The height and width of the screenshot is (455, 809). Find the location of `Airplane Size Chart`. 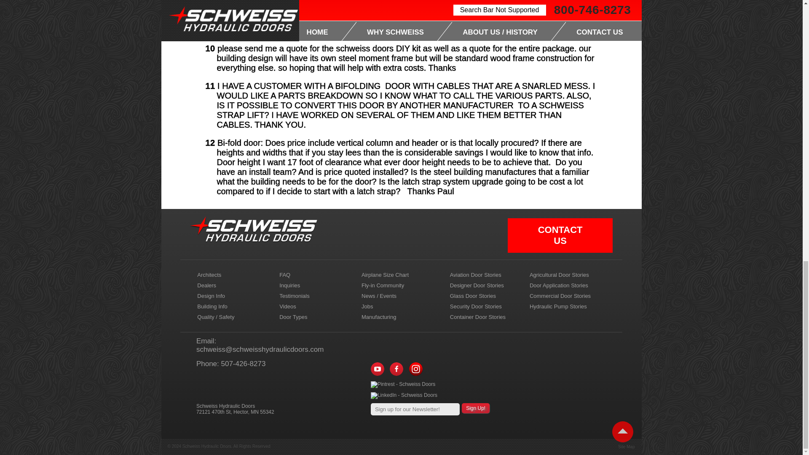

Airplane Size Chart is located at coordinates (399, 275).